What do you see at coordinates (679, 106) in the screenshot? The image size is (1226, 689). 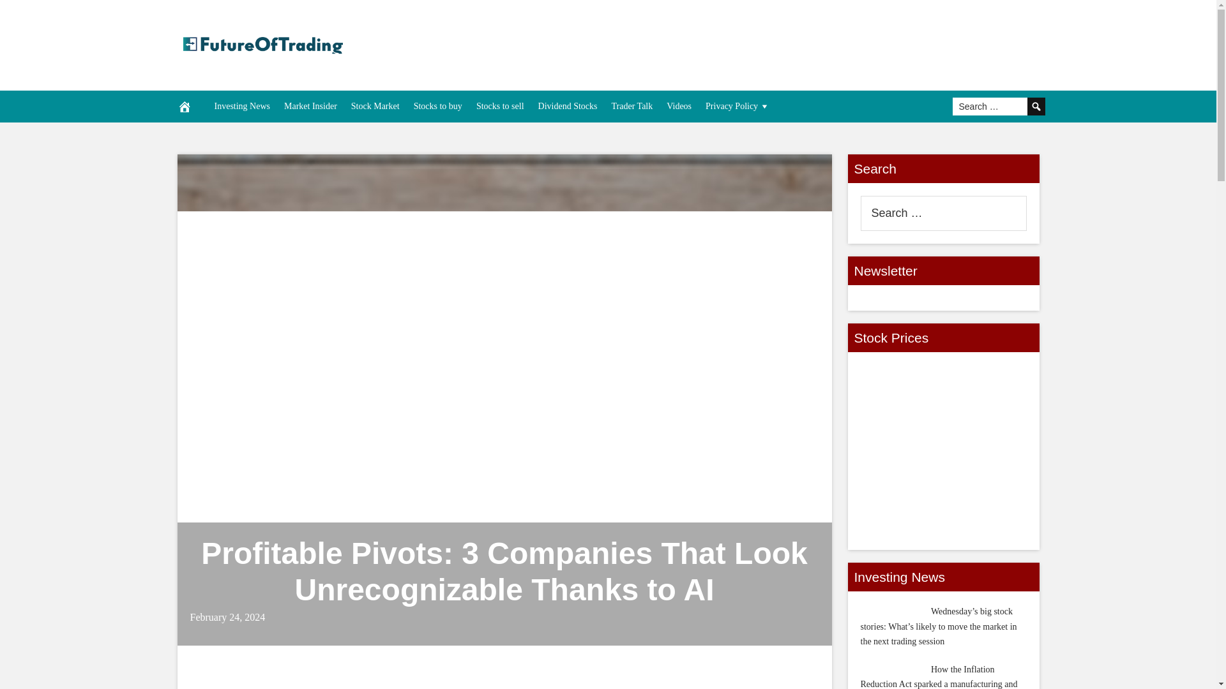 I see `Videos` at bounding box center [679, 106].